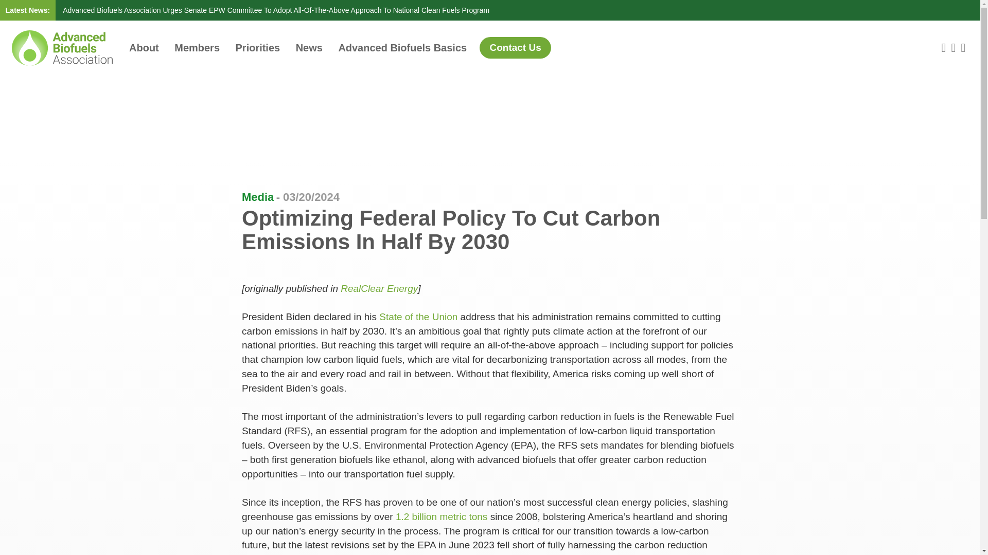  I want to click on State of the Union, so click(418, 317).